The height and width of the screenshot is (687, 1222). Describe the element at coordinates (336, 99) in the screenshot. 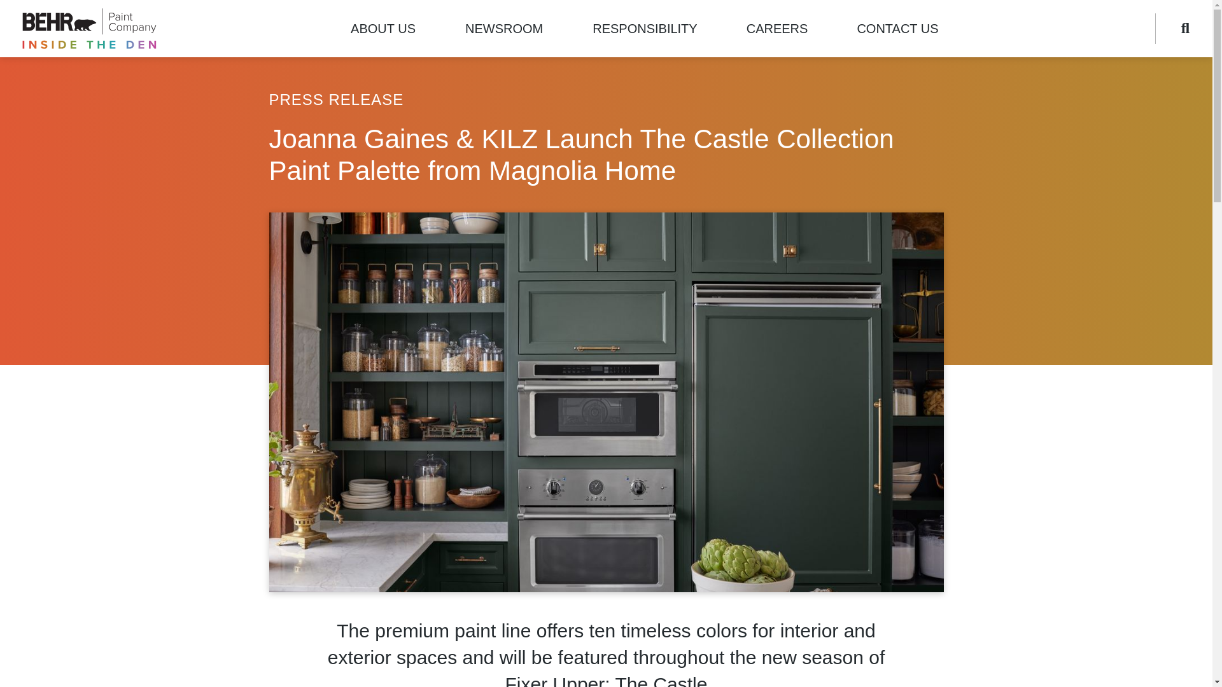

I see `PRESS RELEASE` at that location.